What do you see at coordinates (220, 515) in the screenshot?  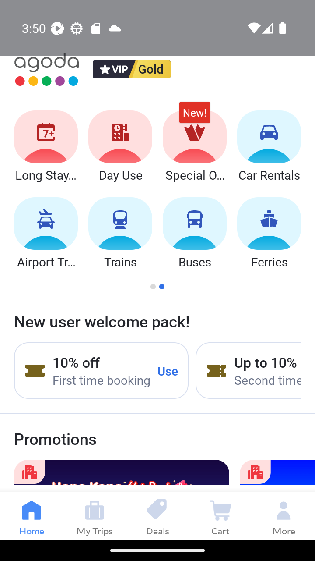 I see `Cart` at bounding box center [220, 515].